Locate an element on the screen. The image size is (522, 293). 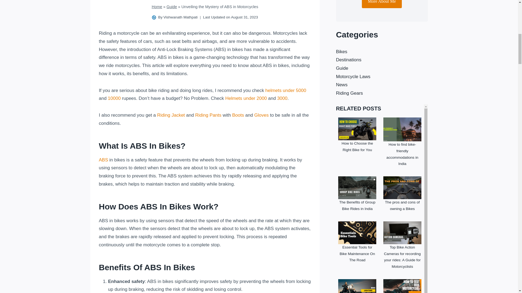
Guide is located at coordinates (172, 7).